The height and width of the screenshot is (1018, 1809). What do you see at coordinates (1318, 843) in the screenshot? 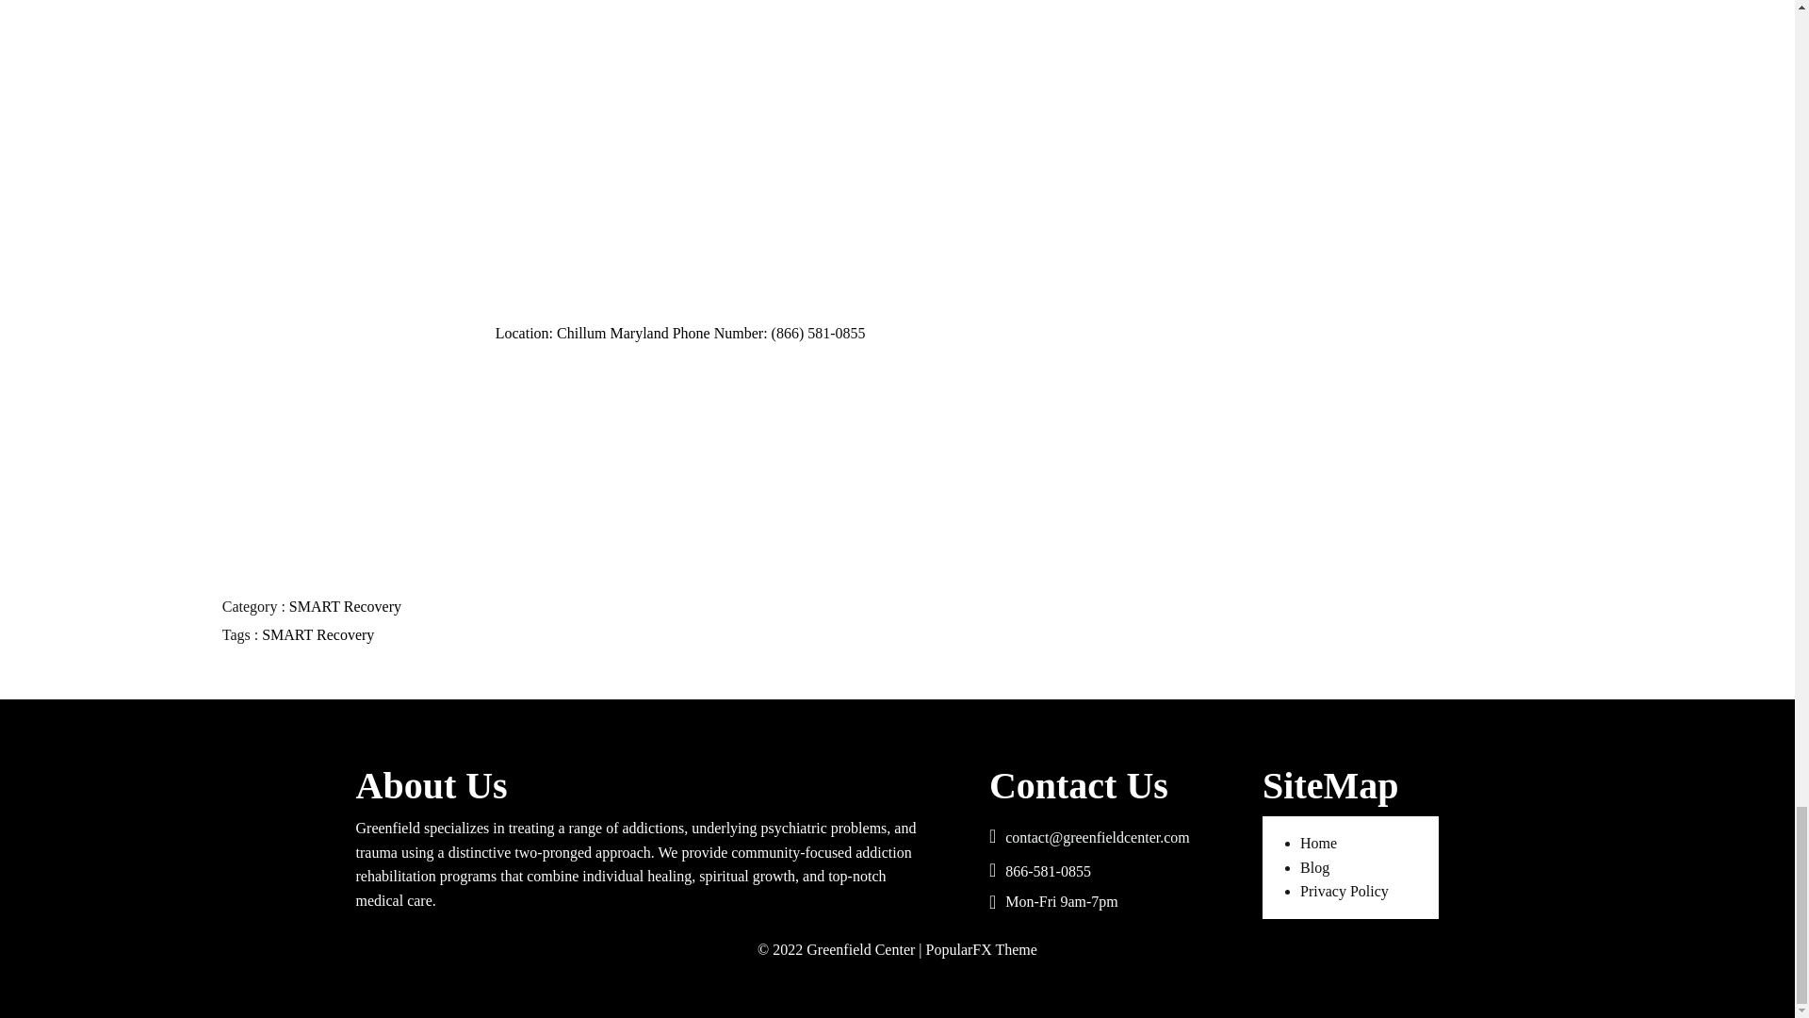
I see `Home` at bounding box center [1318, 843].